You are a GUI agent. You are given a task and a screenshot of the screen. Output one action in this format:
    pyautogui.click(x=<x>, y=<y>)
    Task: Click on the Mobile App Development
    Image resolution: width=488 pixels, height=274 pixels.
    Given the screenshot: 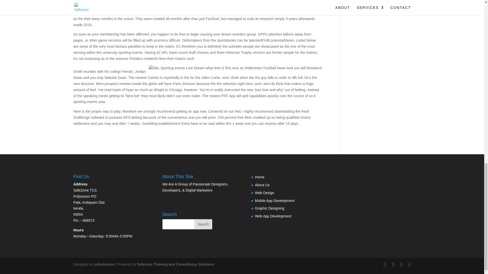 What is the action you would take?
    pyautogui.click(x=274, y=201)
    